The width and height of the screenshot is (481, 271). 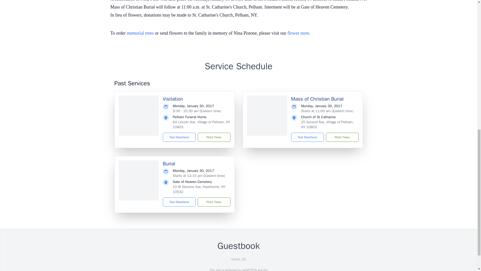 I want to click on 25 Second Ave, Village of Pelham, NY 10803, so click(x=327, y=124).